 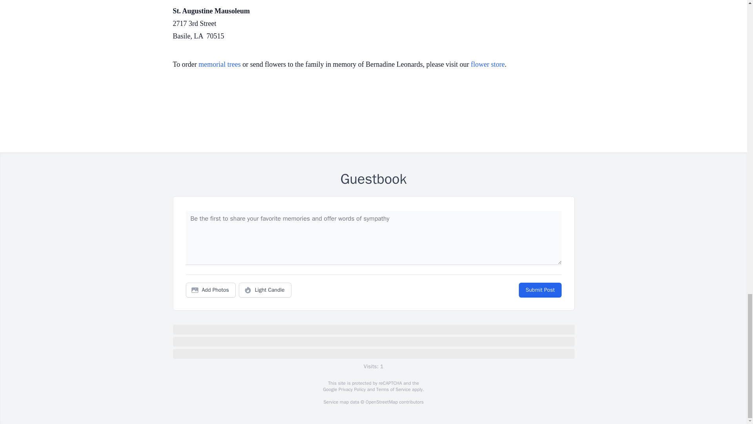 I want to click on Submit Post, so click(x=540, y=290).